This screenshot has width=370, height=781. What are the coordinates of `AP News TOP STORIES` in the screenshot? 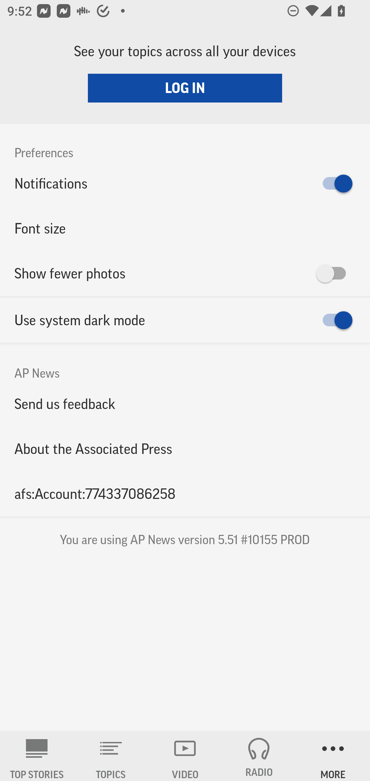 It's located at (37, 756).